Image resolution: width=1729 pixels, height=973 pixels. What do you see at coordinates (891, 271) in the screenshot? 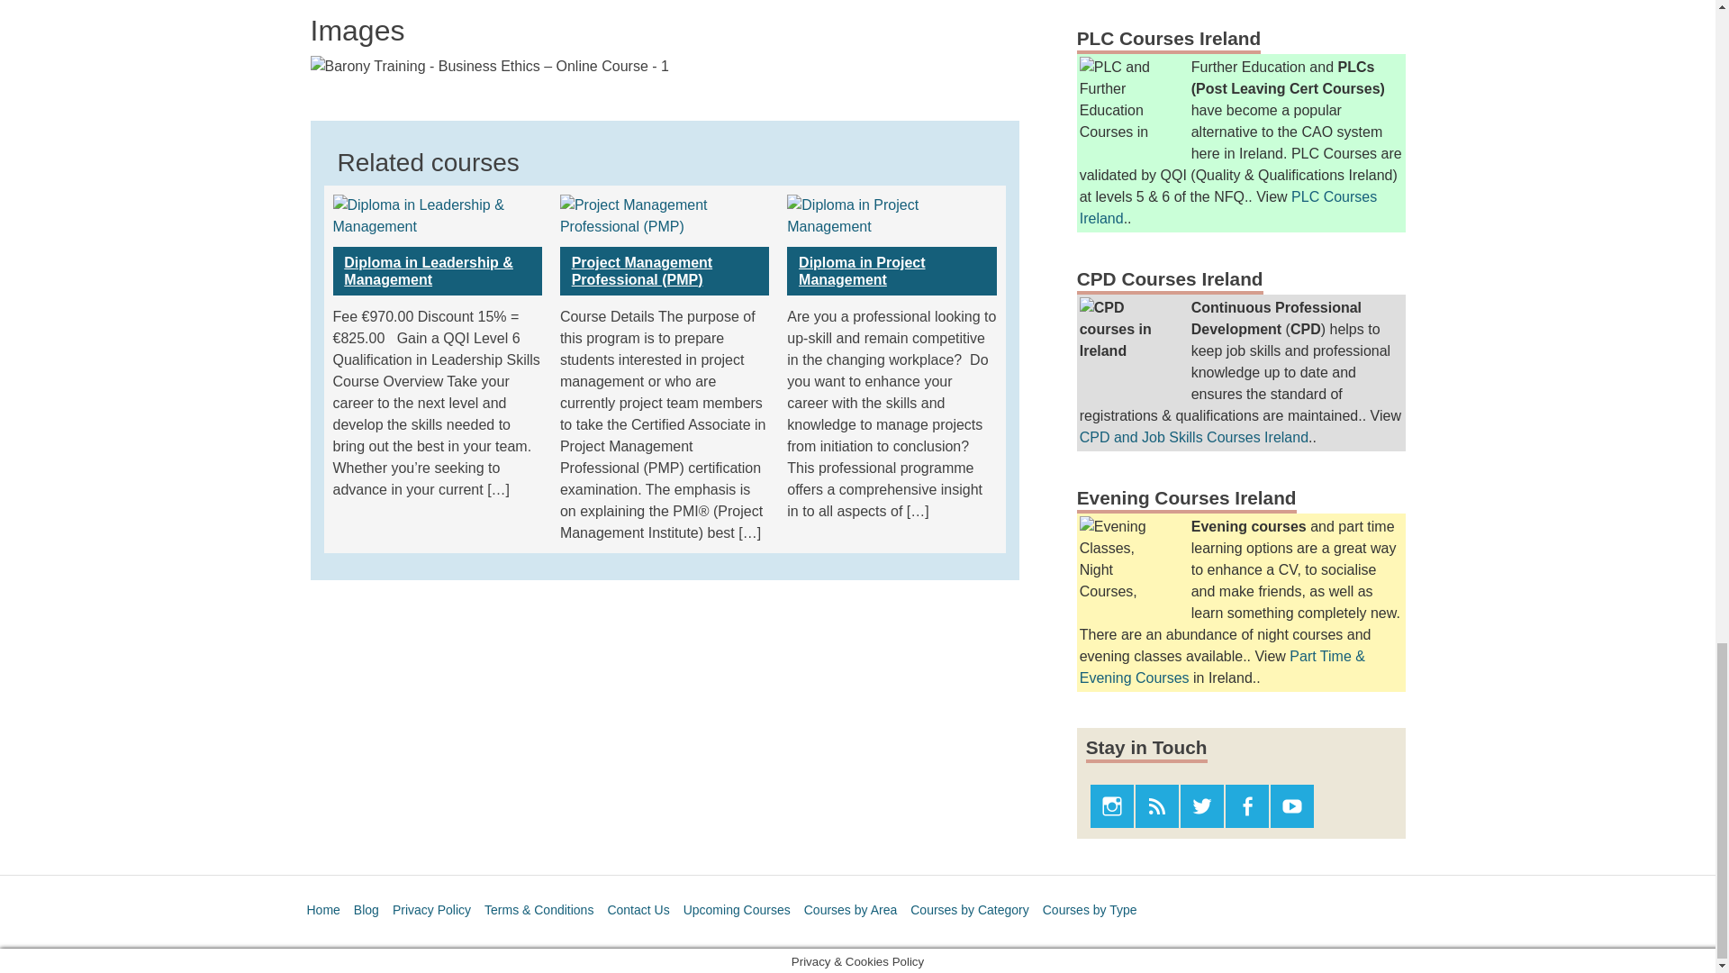
I see `Diploma in Project Management` at bounding box center [891, 271].